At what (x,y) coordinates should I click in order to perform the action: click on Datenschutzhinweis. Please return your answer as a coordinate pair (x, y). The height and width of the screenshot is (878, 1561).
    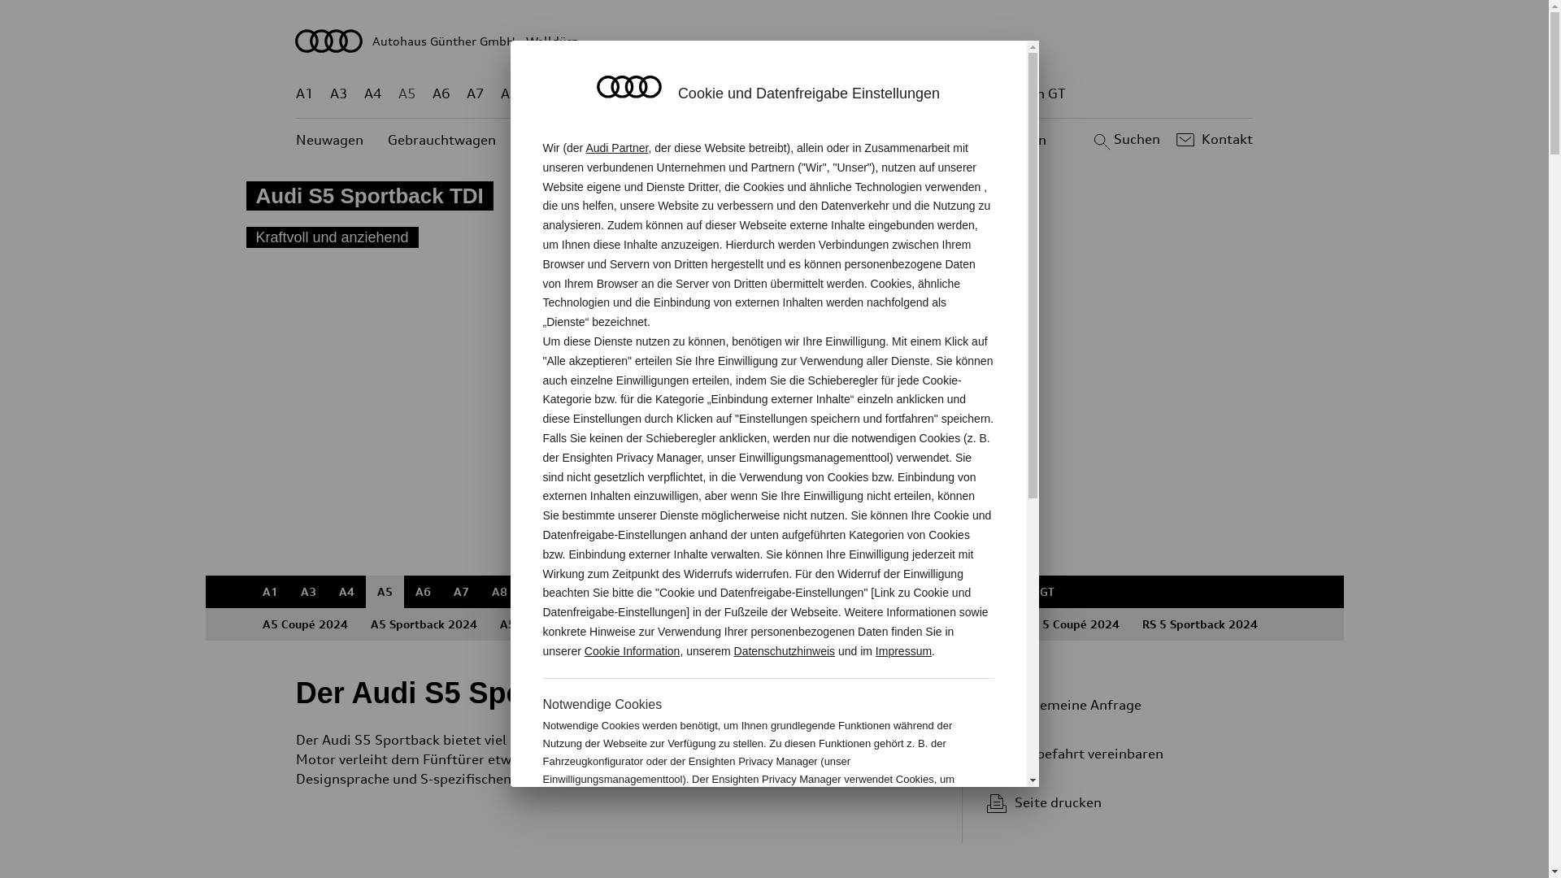
    Looking at the image, I should click on (785, 651).